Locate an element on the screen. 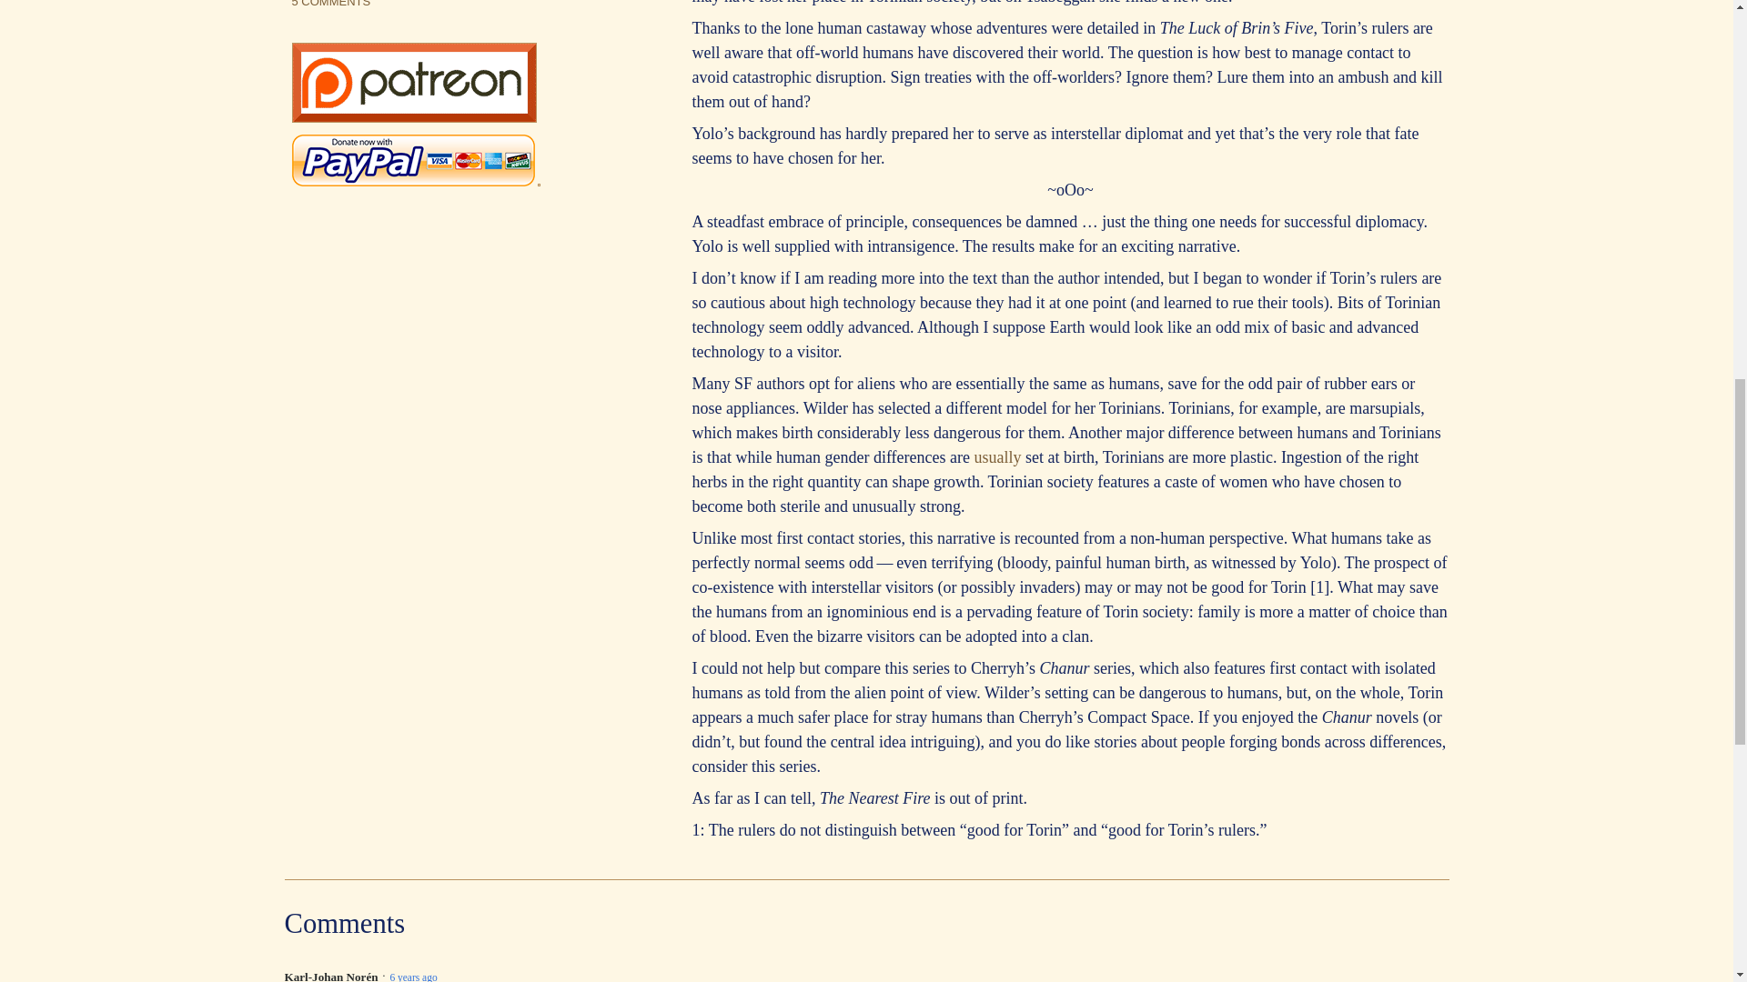  Patreon is located at coordinates (413, 116).